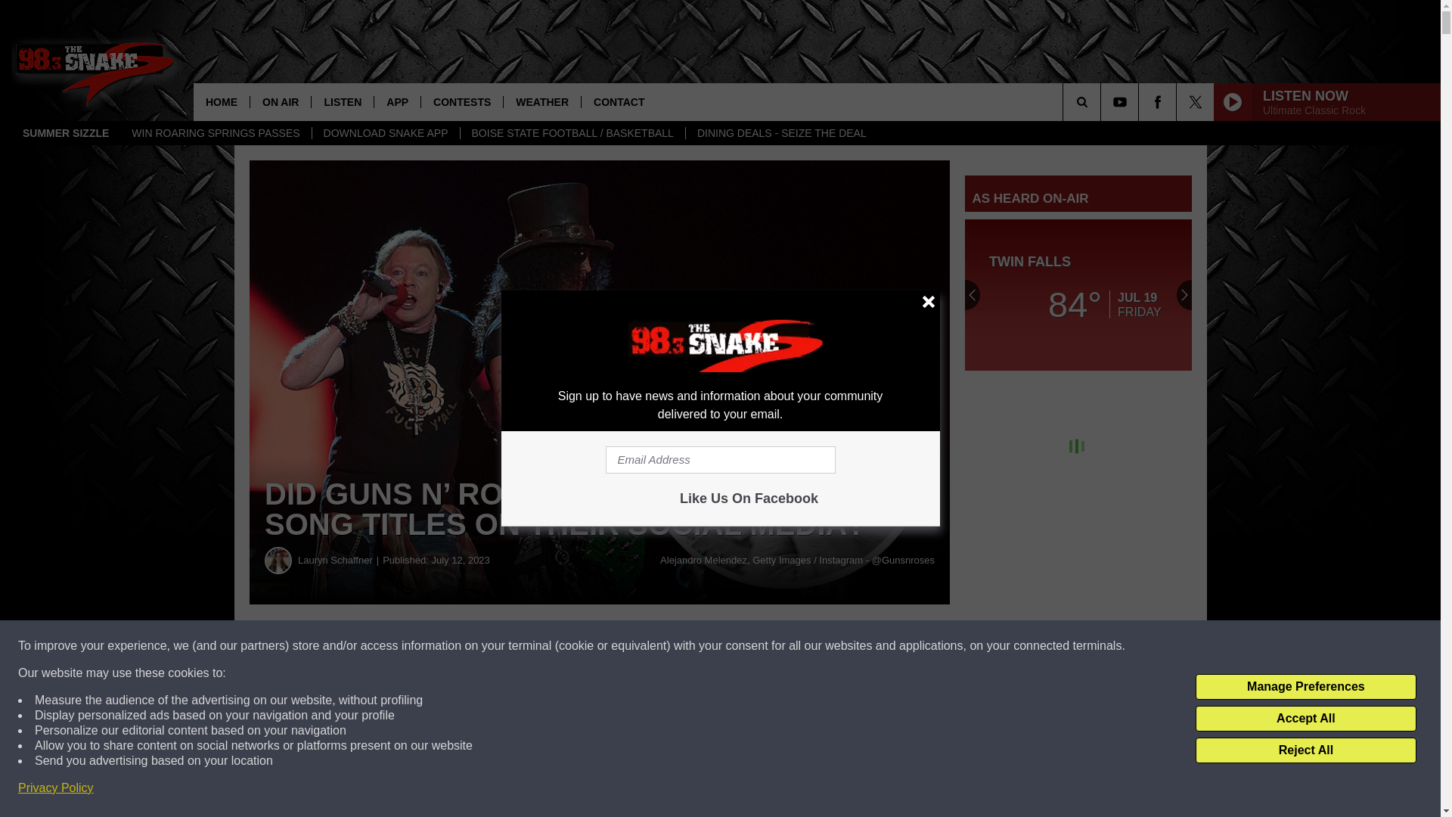  Describe the element at coordinates (1078, 295) in the screenshot. I see `Twin Falls Weather` at that location.